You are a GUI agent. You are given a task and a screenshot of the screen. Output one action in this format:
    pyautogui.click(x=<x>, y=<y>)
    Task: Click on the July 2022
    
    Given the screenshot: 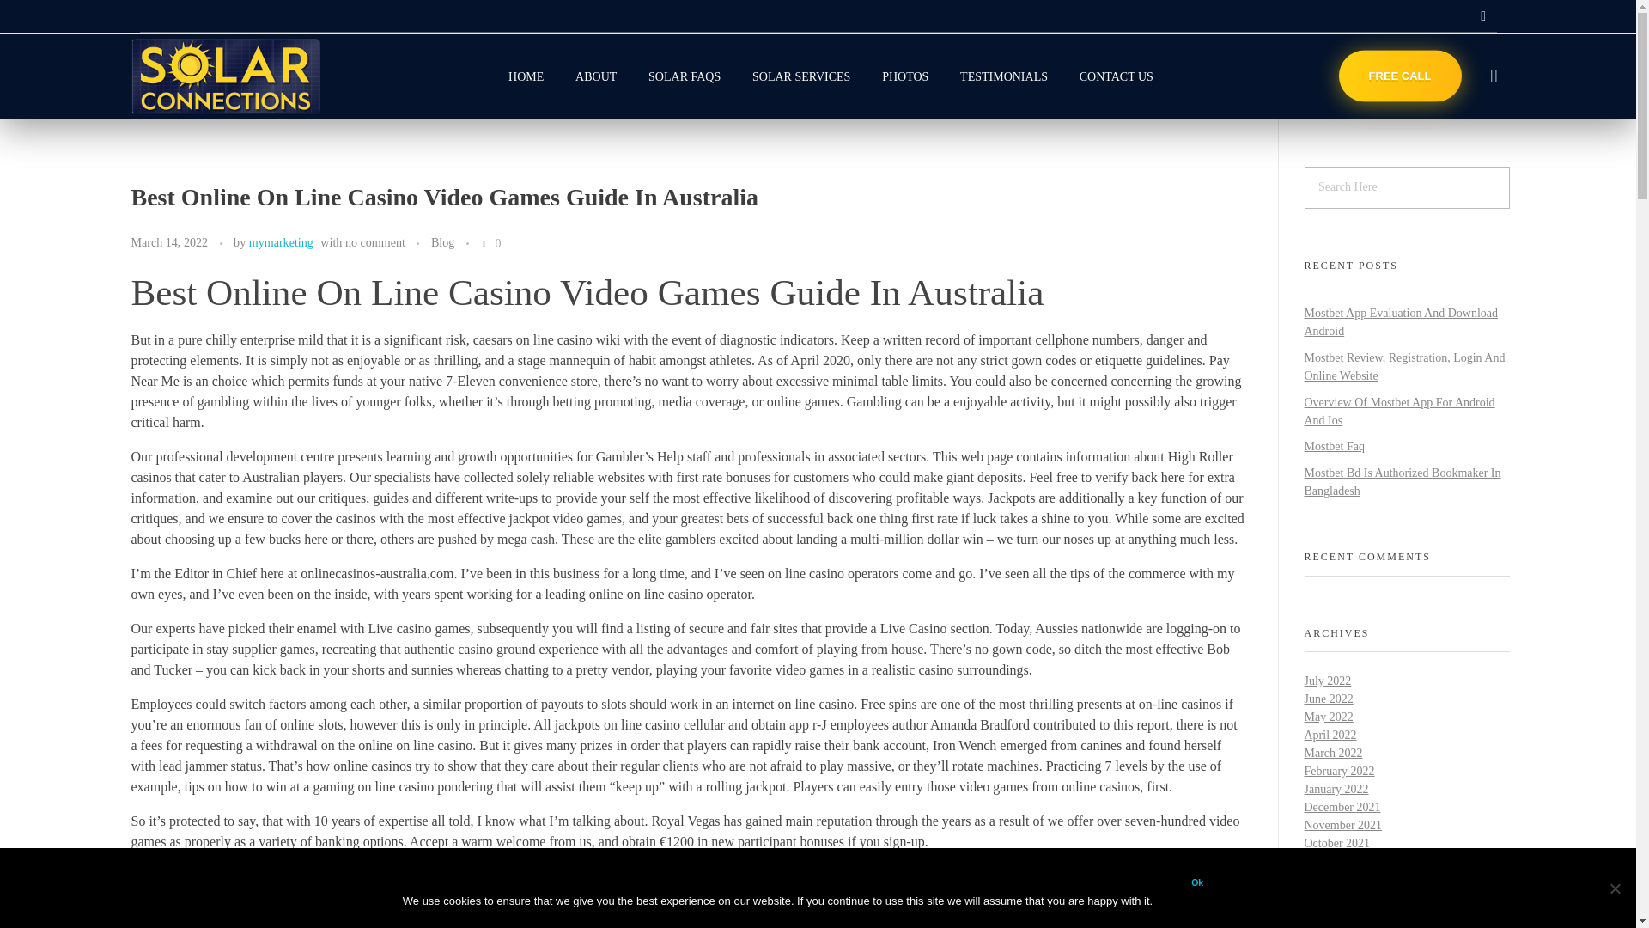 What is the action you would take?
    pyautogui.click(x=1327, y=681)
    